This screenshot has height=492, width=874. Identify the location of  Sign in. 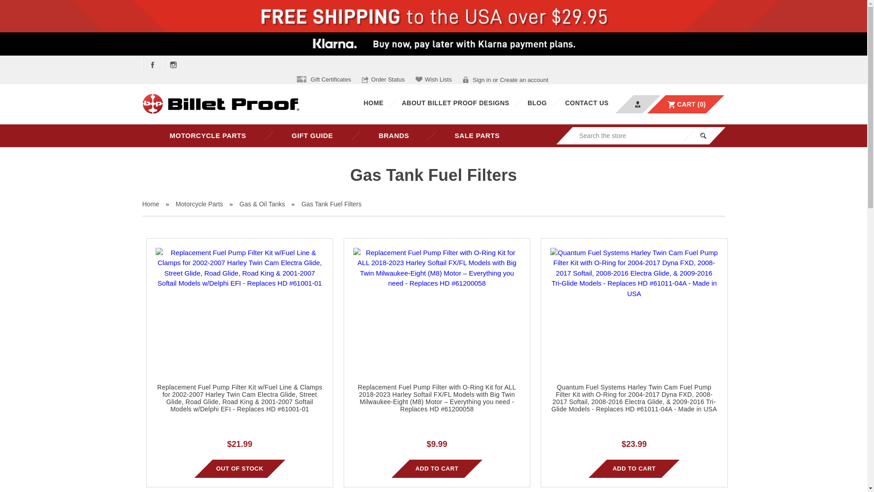
(477, 80).